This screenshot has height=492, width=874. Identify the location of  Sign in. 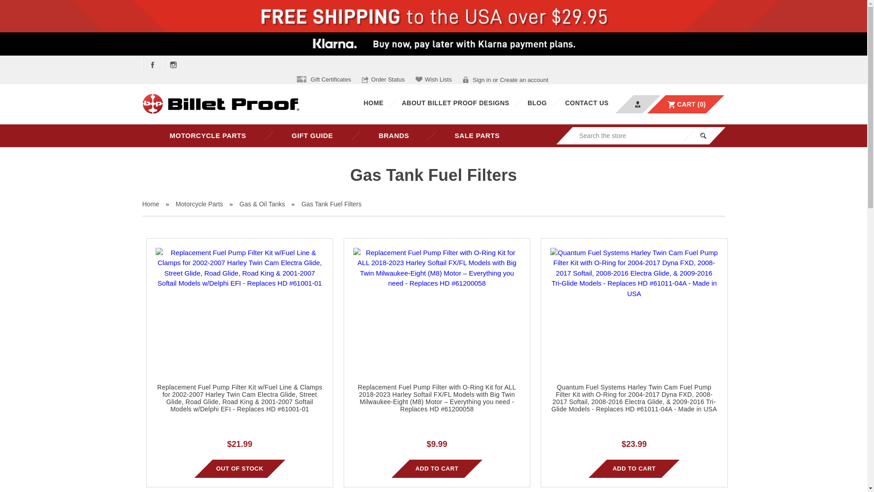
(477, 80).